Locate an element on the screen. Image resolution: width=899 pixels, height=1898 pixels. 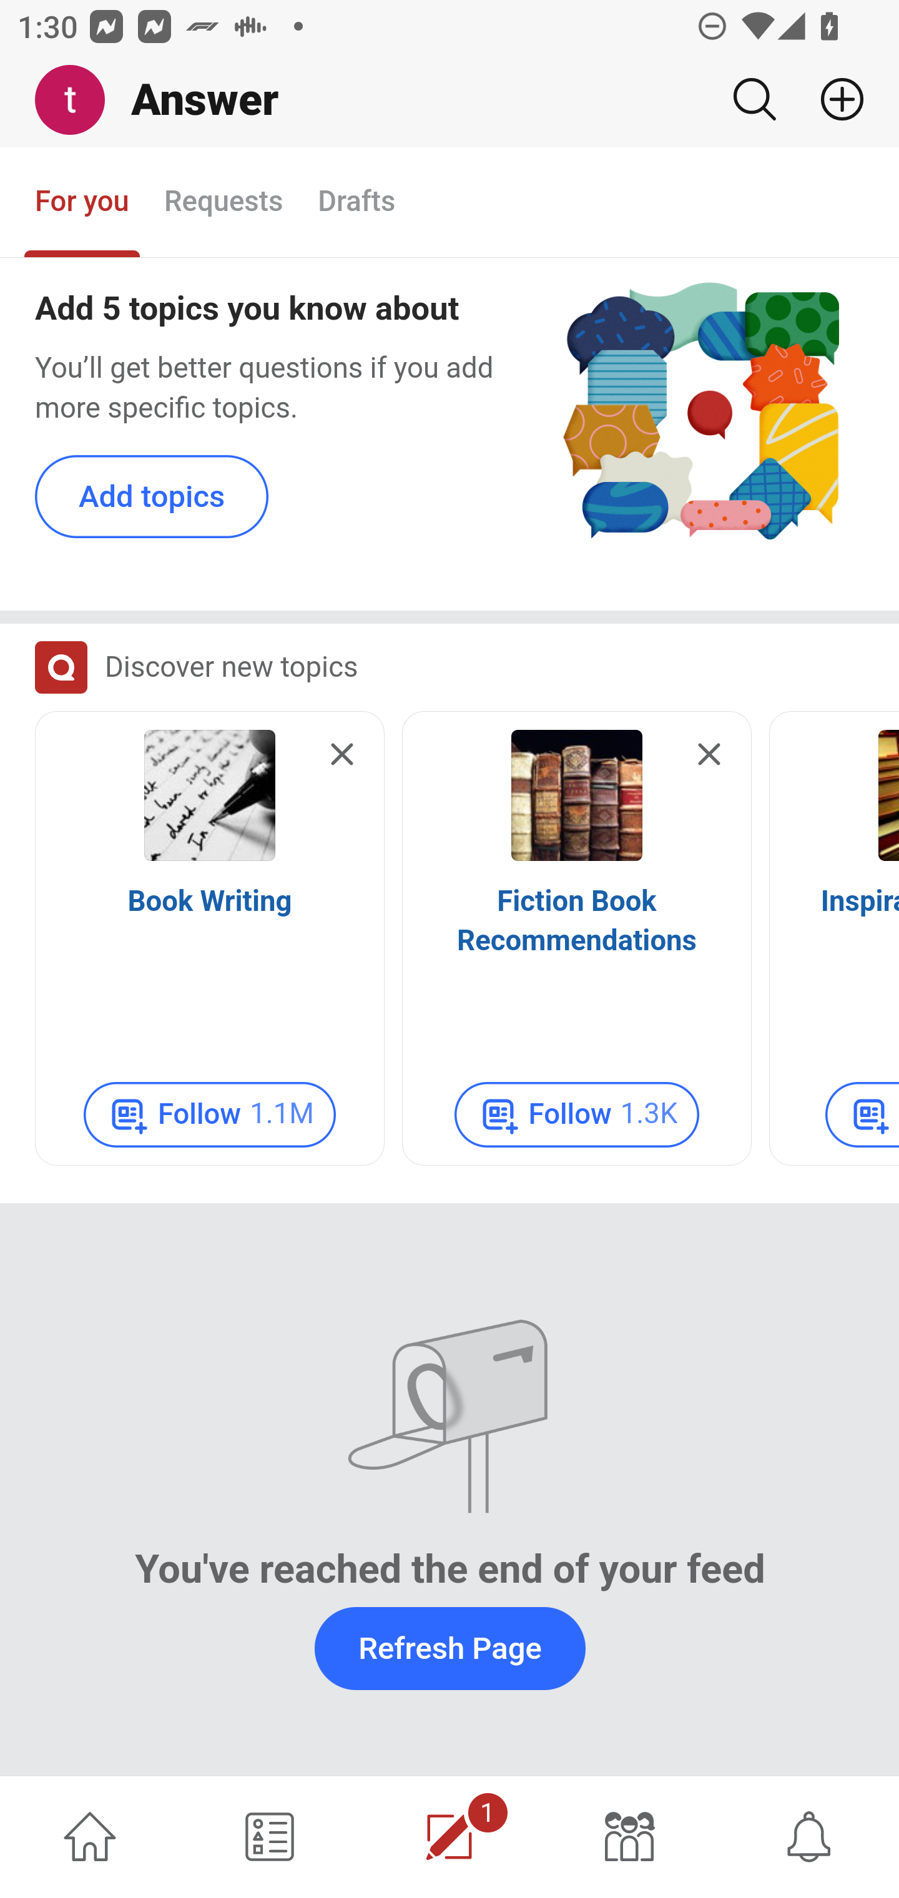
Search is located at coordinates (754, 99).